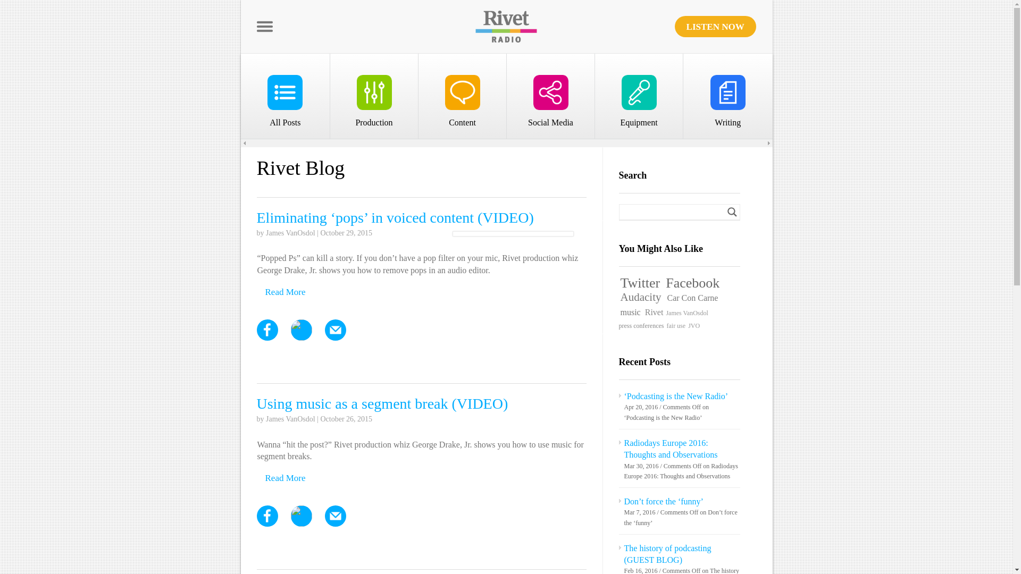  Describe the element at coordinates (616, 39) in the screenshot. I see `Rivet Distribution` at that location.